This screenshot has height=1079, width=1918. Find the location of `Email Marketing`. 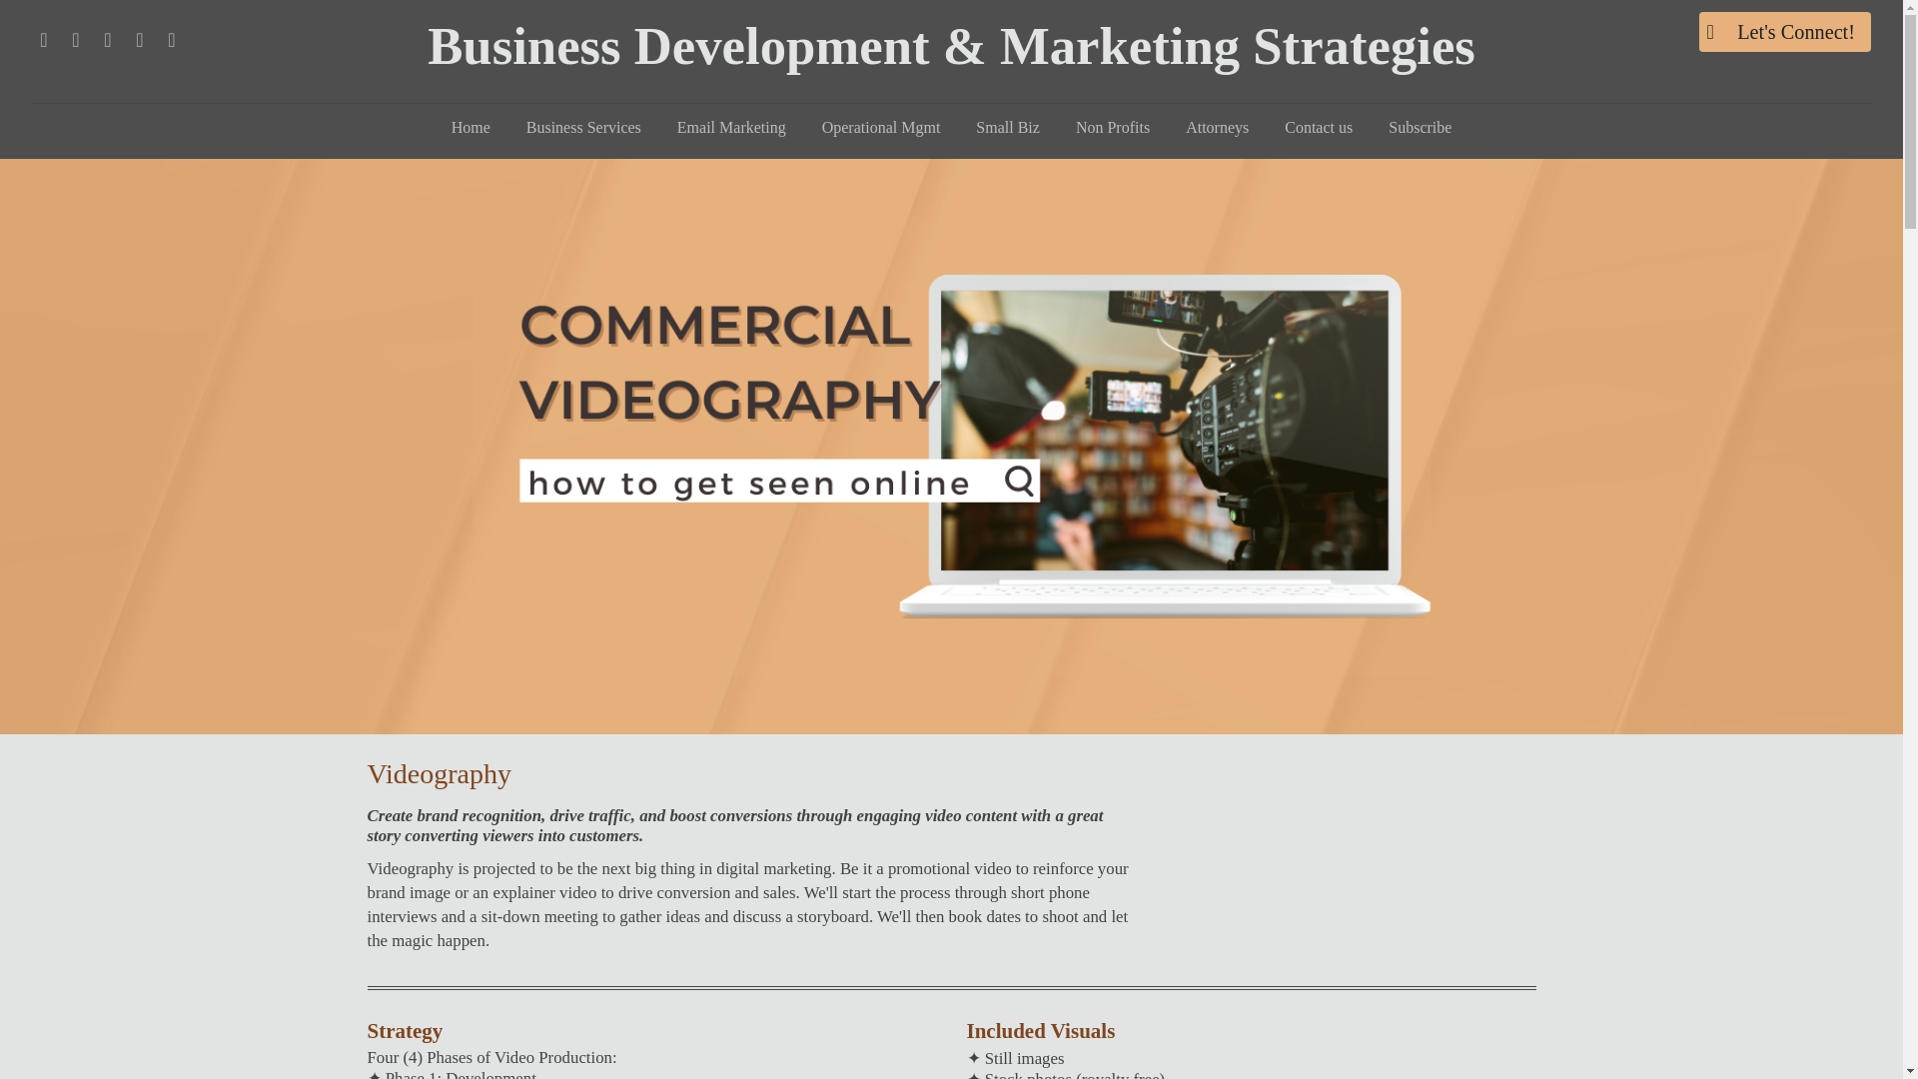

Email Marketing is located at coordinates (731, 128).